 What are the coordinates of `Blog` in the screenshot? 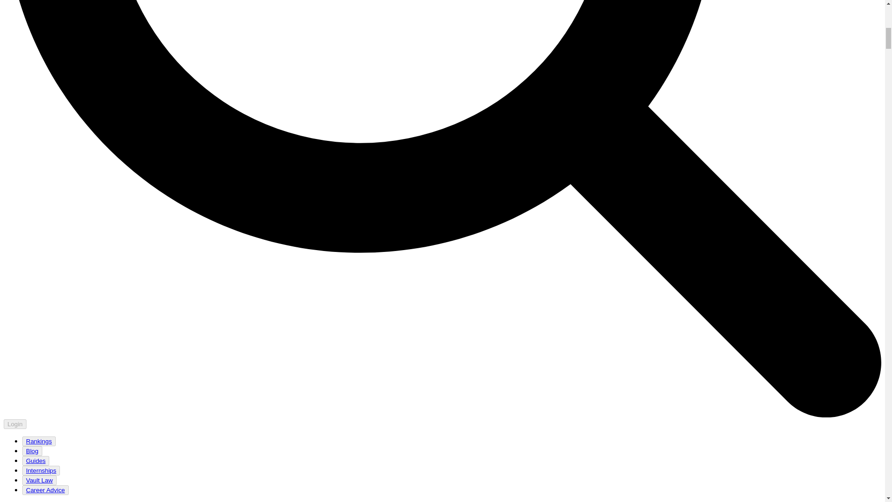 It's located at (32, 451).